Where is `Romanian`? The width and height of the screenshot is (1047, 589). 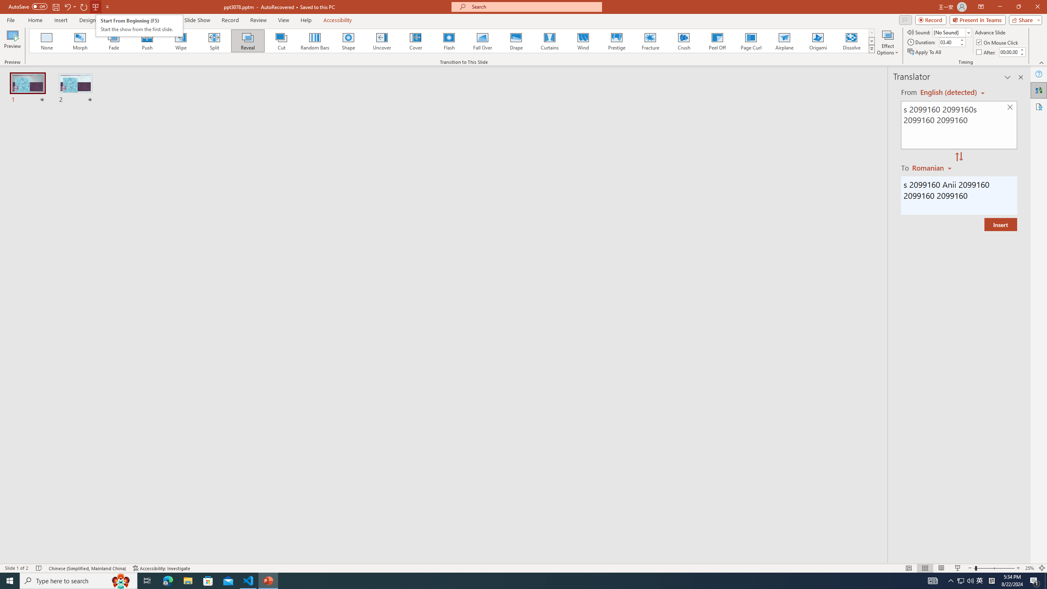 Romanian is located at coordinates (932, 167).